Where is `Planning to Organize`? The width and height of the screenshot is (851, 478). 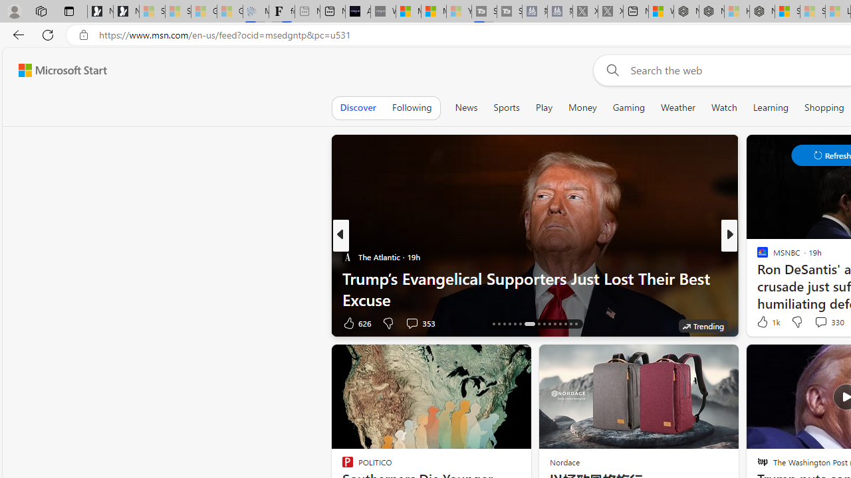
Planning to Organize is located at coordinates (757, 256).